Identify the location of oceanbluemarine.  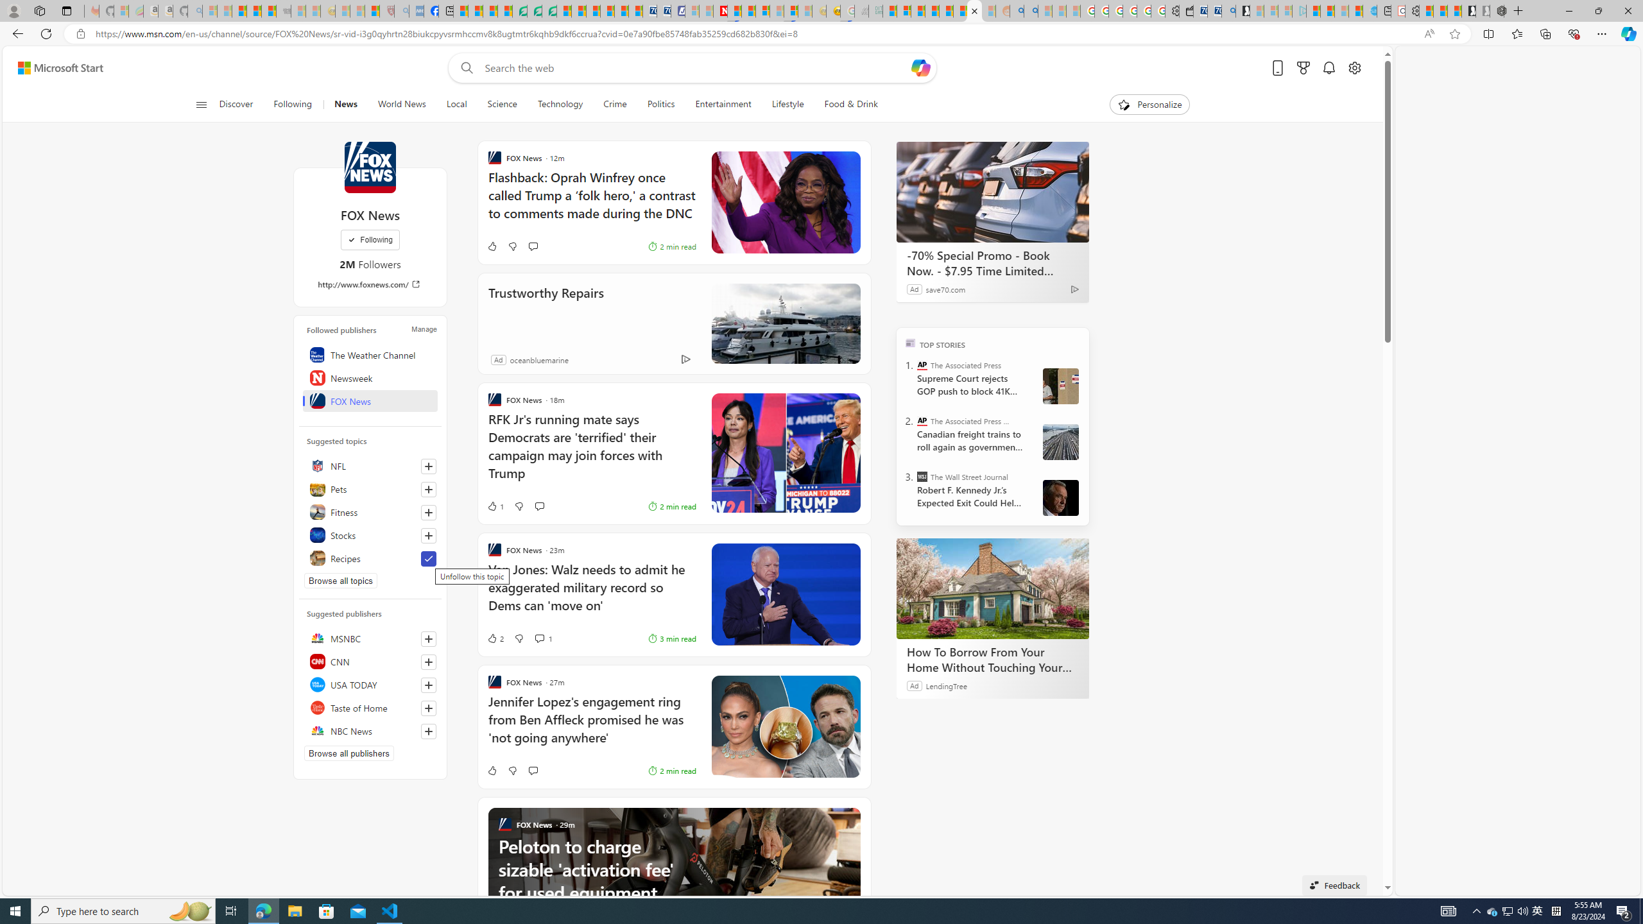
(538, 359).